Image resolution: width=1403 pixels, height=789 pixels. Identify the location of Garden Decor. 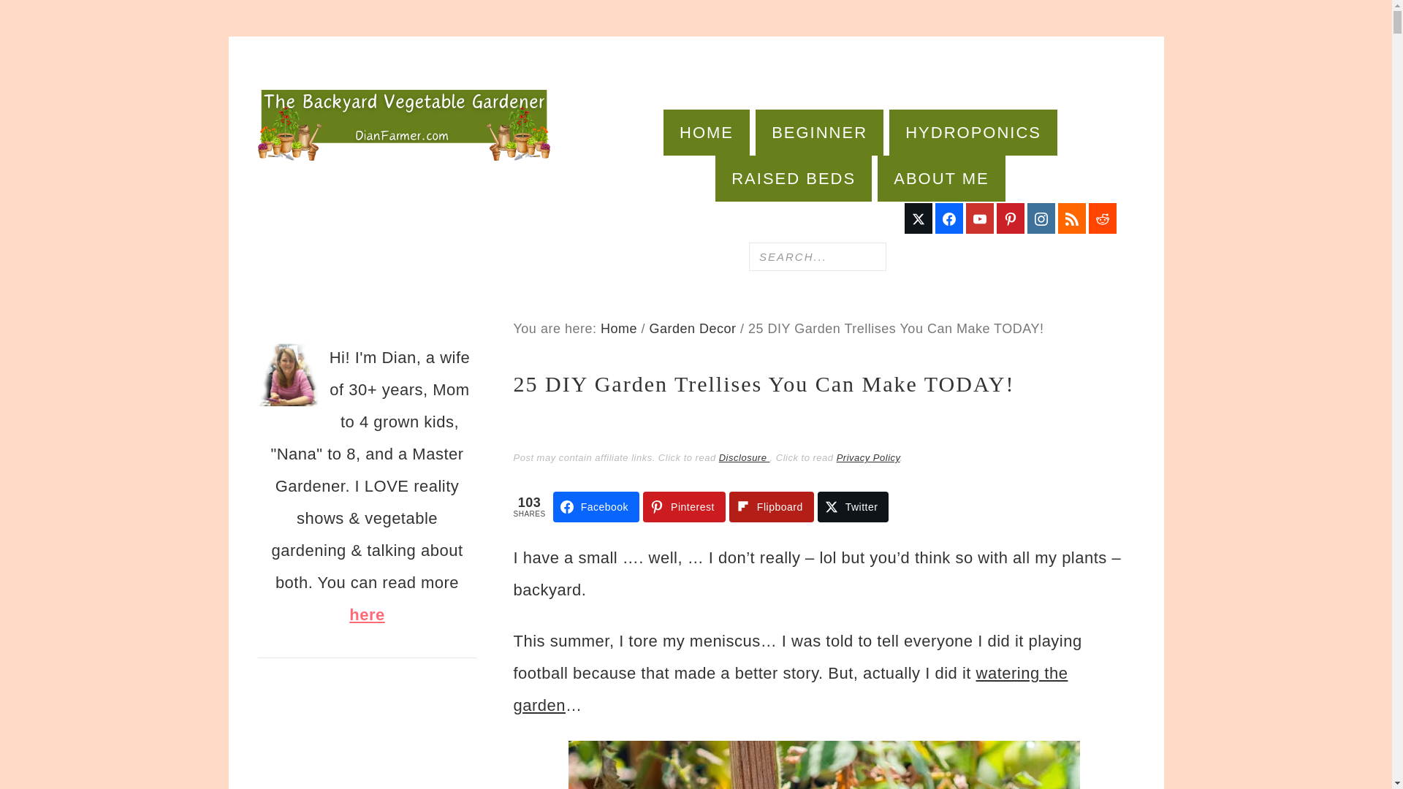
(691, 329).